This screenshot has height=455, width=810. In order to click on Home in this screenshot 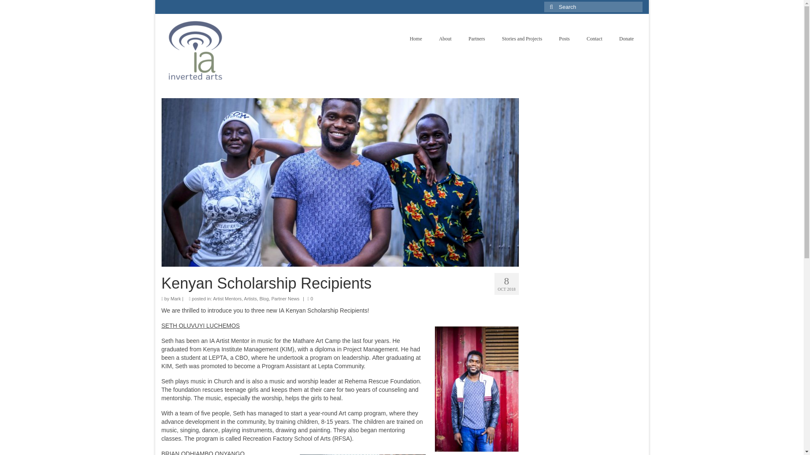, I will do `click(415, 39)`.